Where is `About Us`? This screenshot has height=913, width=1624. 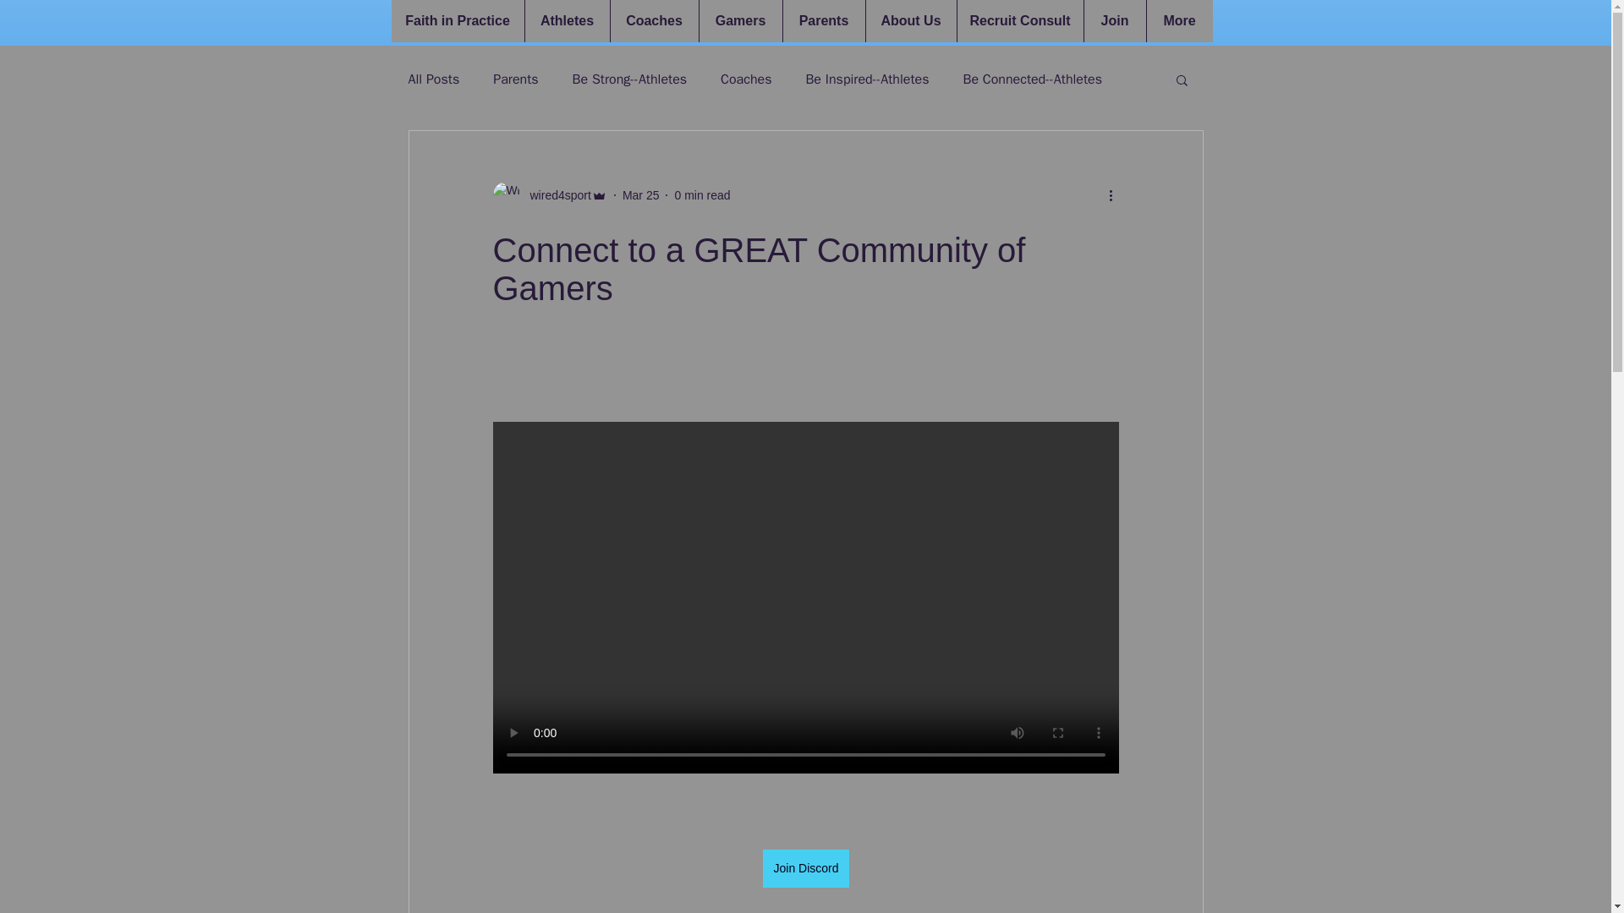
About Us is located at coordinates (910, 20).